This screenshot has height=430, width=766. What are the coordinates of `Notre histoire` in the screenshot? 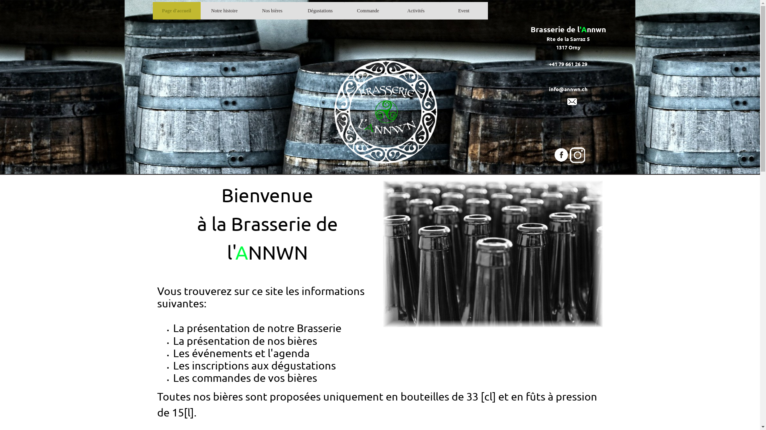 It's located at (225, 11).